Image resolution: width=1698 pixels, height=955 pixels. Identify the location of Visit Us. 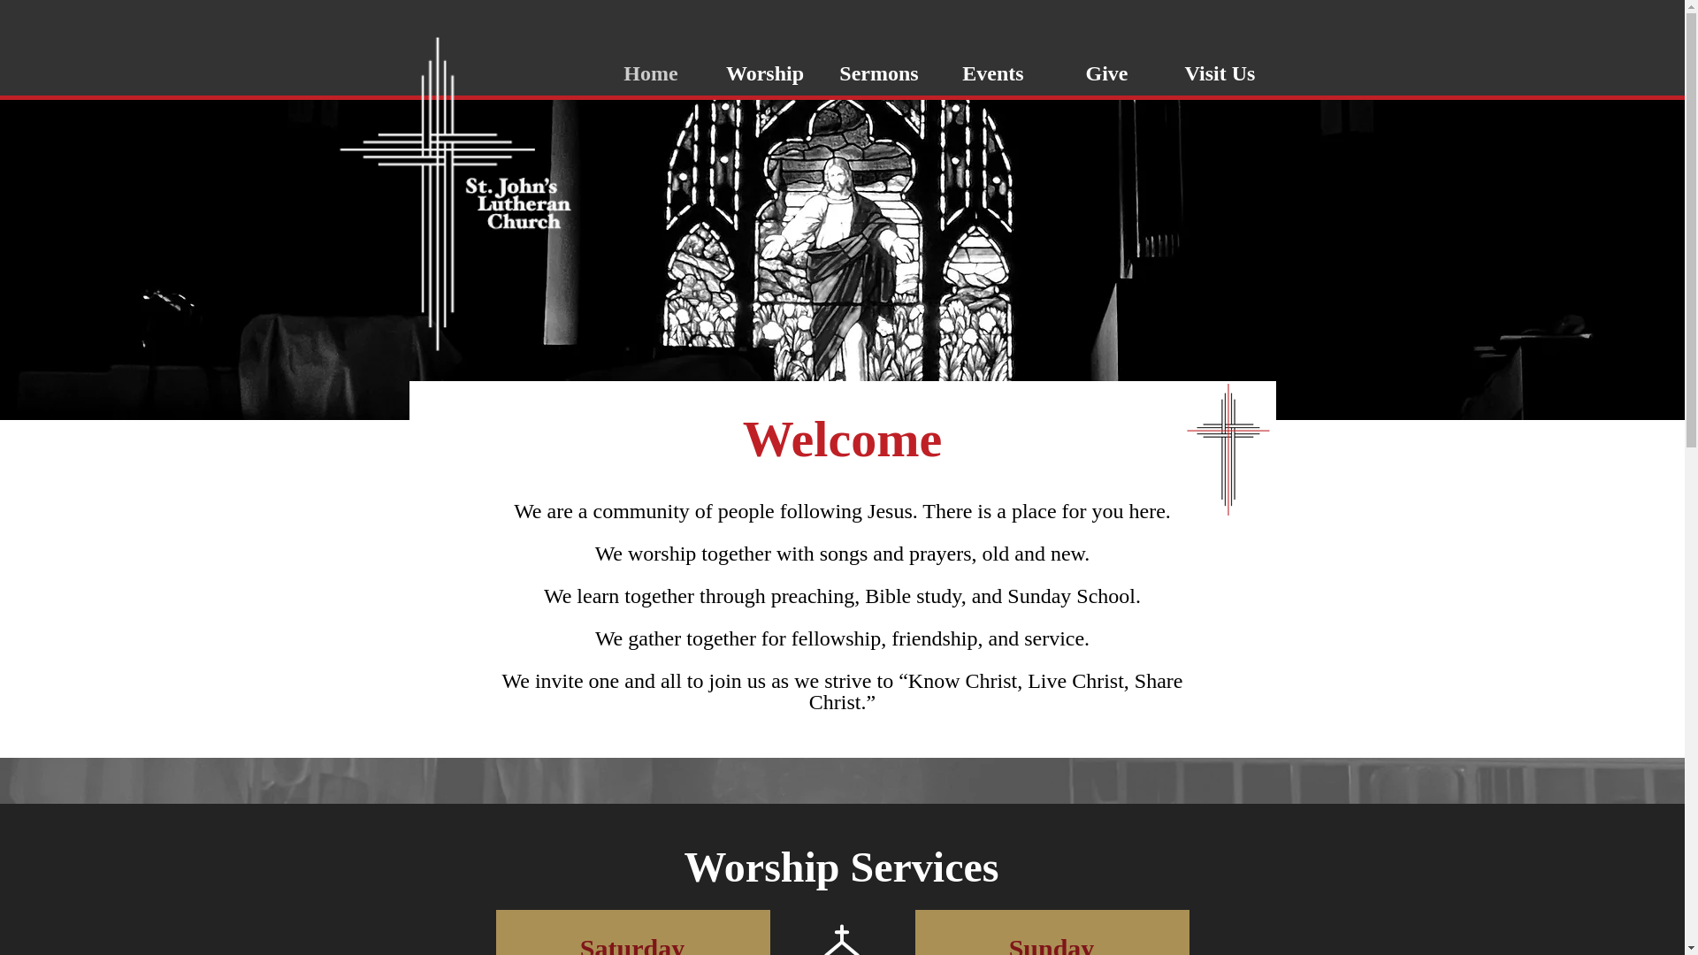
(1220, 73).